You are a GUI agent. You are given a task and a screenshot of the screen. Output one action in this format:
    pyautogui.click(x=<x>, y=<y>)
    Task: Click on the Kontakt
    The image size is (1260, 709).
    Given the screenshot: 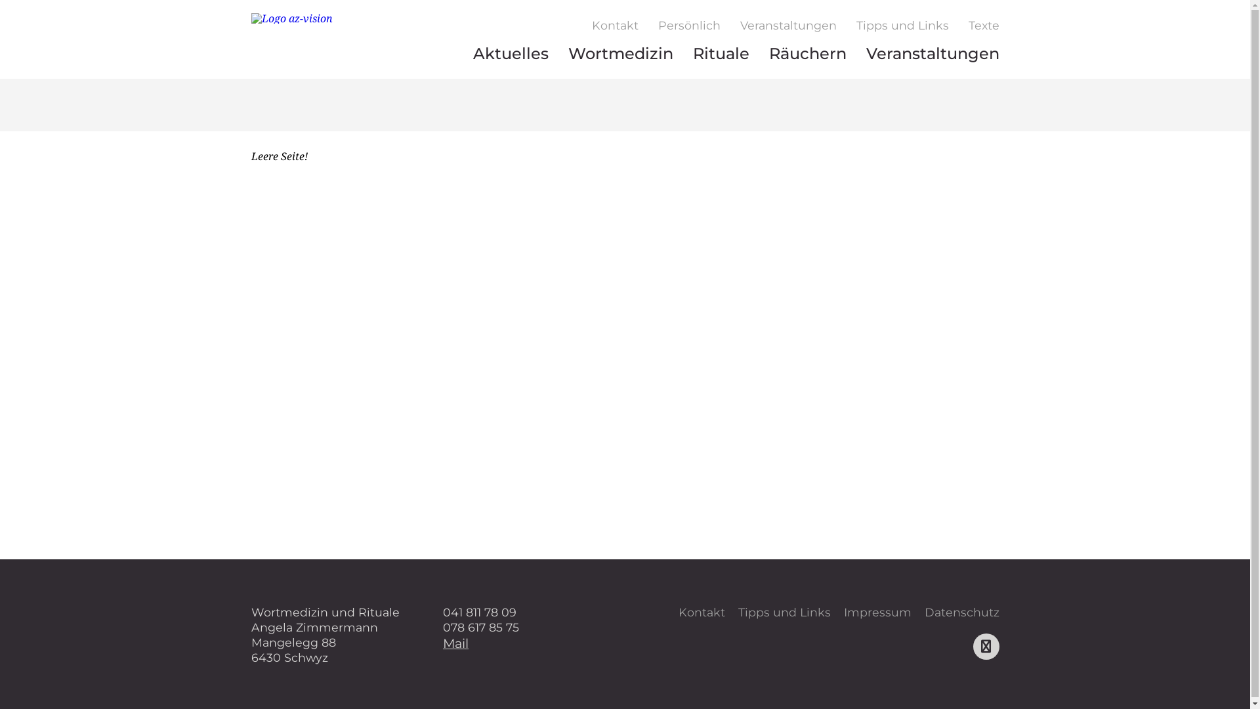 What is the action you would take?
    pyautogui.click(x=614, y=26)
    